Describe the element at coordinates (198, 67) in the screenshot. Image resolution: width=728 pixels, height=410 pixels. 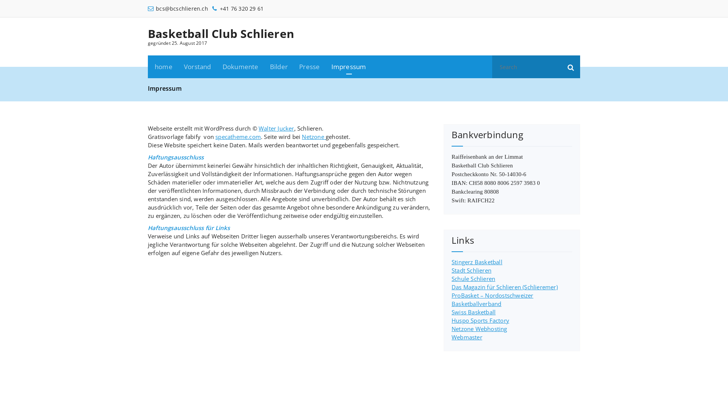
I see `Vorstand` at that location.